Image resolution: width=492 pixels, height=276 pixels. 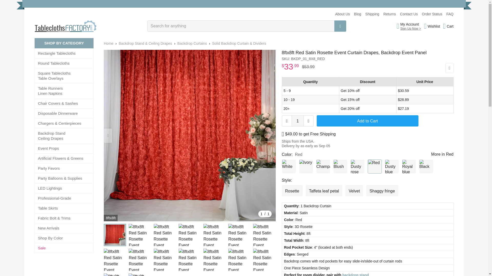 What do you see at coordinates (392, 167) in the screenshot?
I see `Dusty blue` at bounding box center [392, 167].